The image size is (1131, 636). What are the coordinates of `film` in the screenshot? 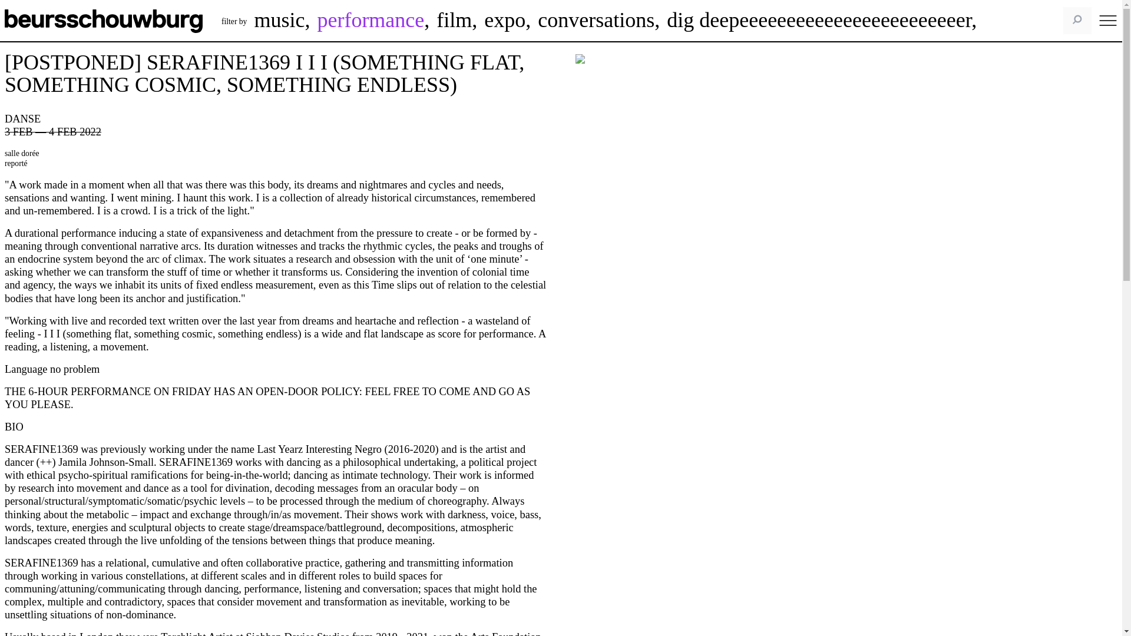 It's located at (454, 20).